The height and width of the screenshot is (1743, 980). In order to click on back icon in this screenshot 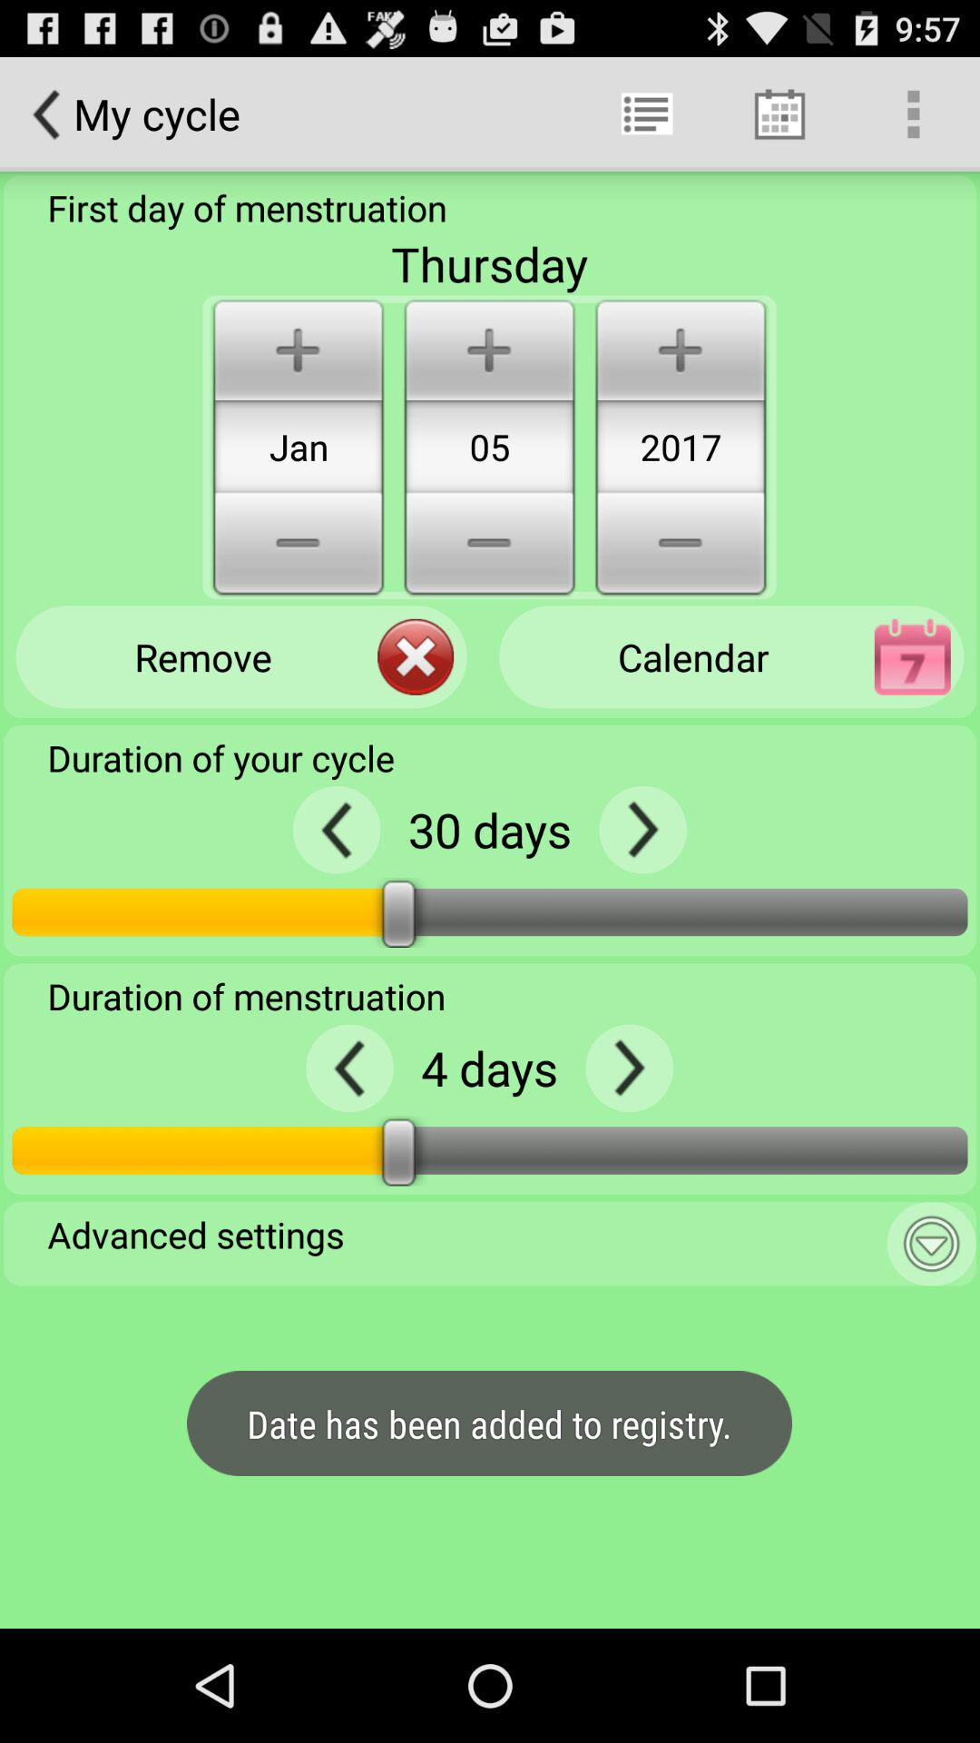, I will do `click(350, 1068)`.